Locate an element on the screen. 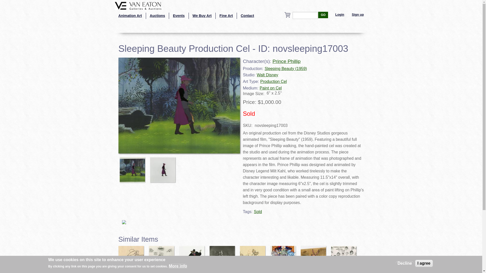 This screenshot has height=273, width=486. Login is located at coordinates (340, 15).